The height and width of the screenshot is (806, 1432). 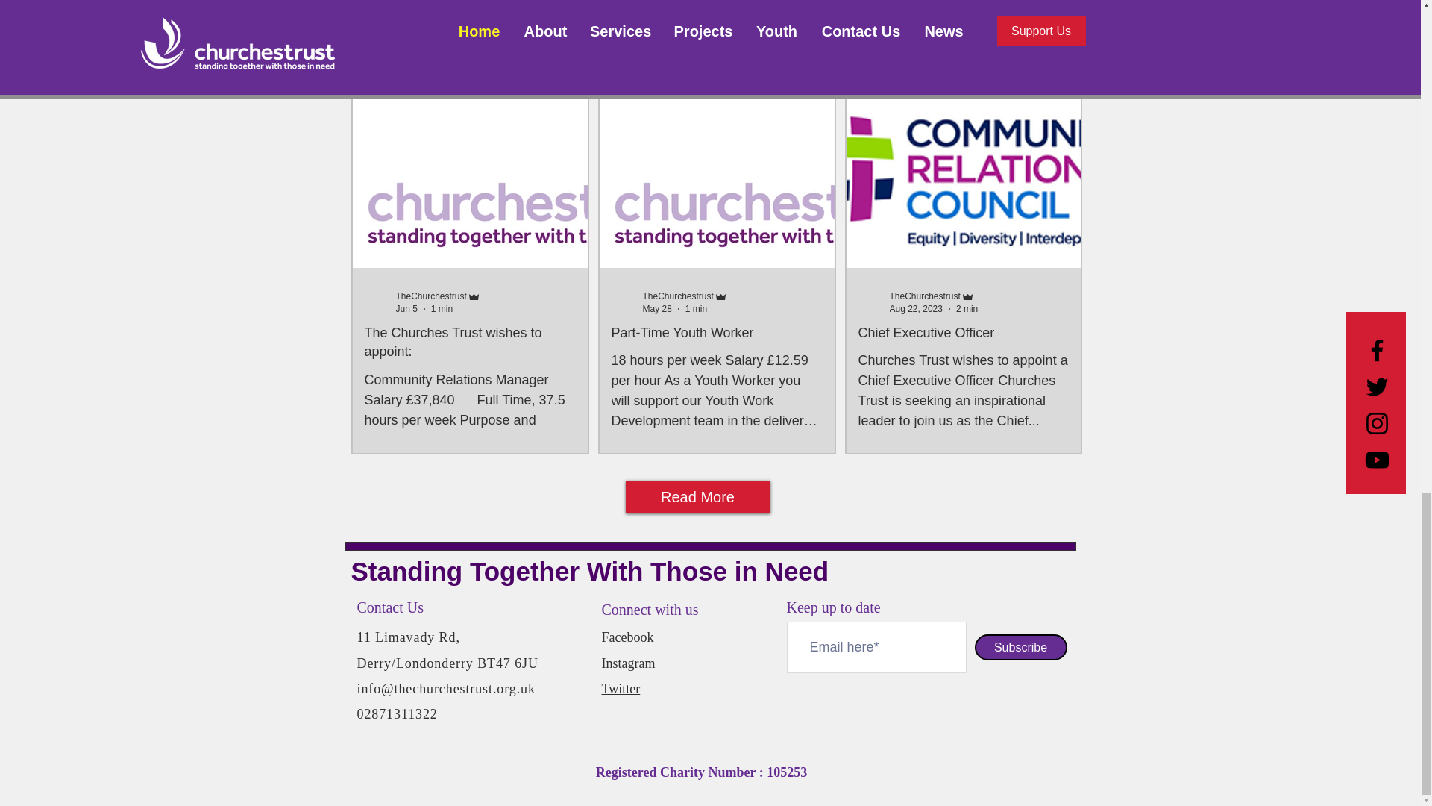 What do you see at coordinates (924, 296) in the screenshot?
I see `TheChurchestrust` at bounding box center [924, 296].